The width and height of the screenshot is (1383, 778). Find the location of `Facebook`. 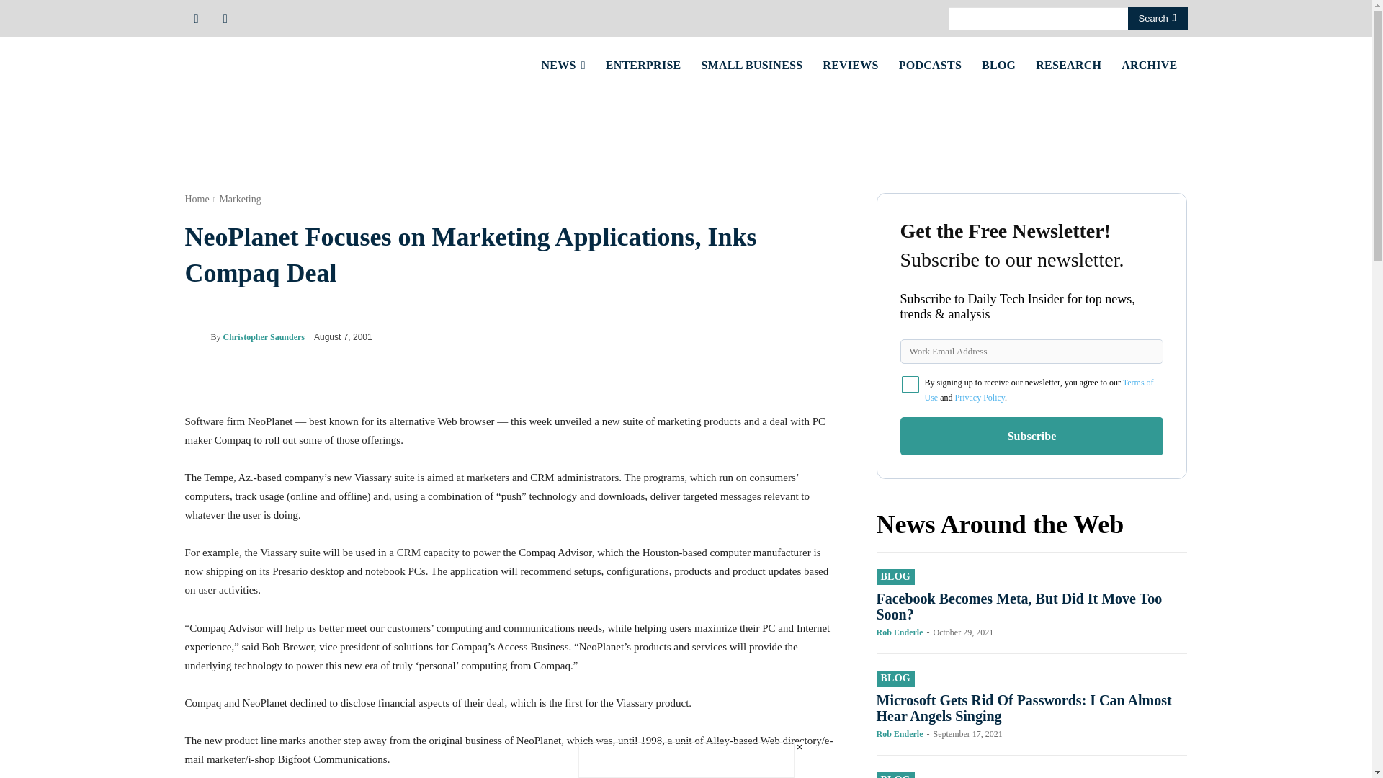

Facebook is located at coordinates (196, 17).